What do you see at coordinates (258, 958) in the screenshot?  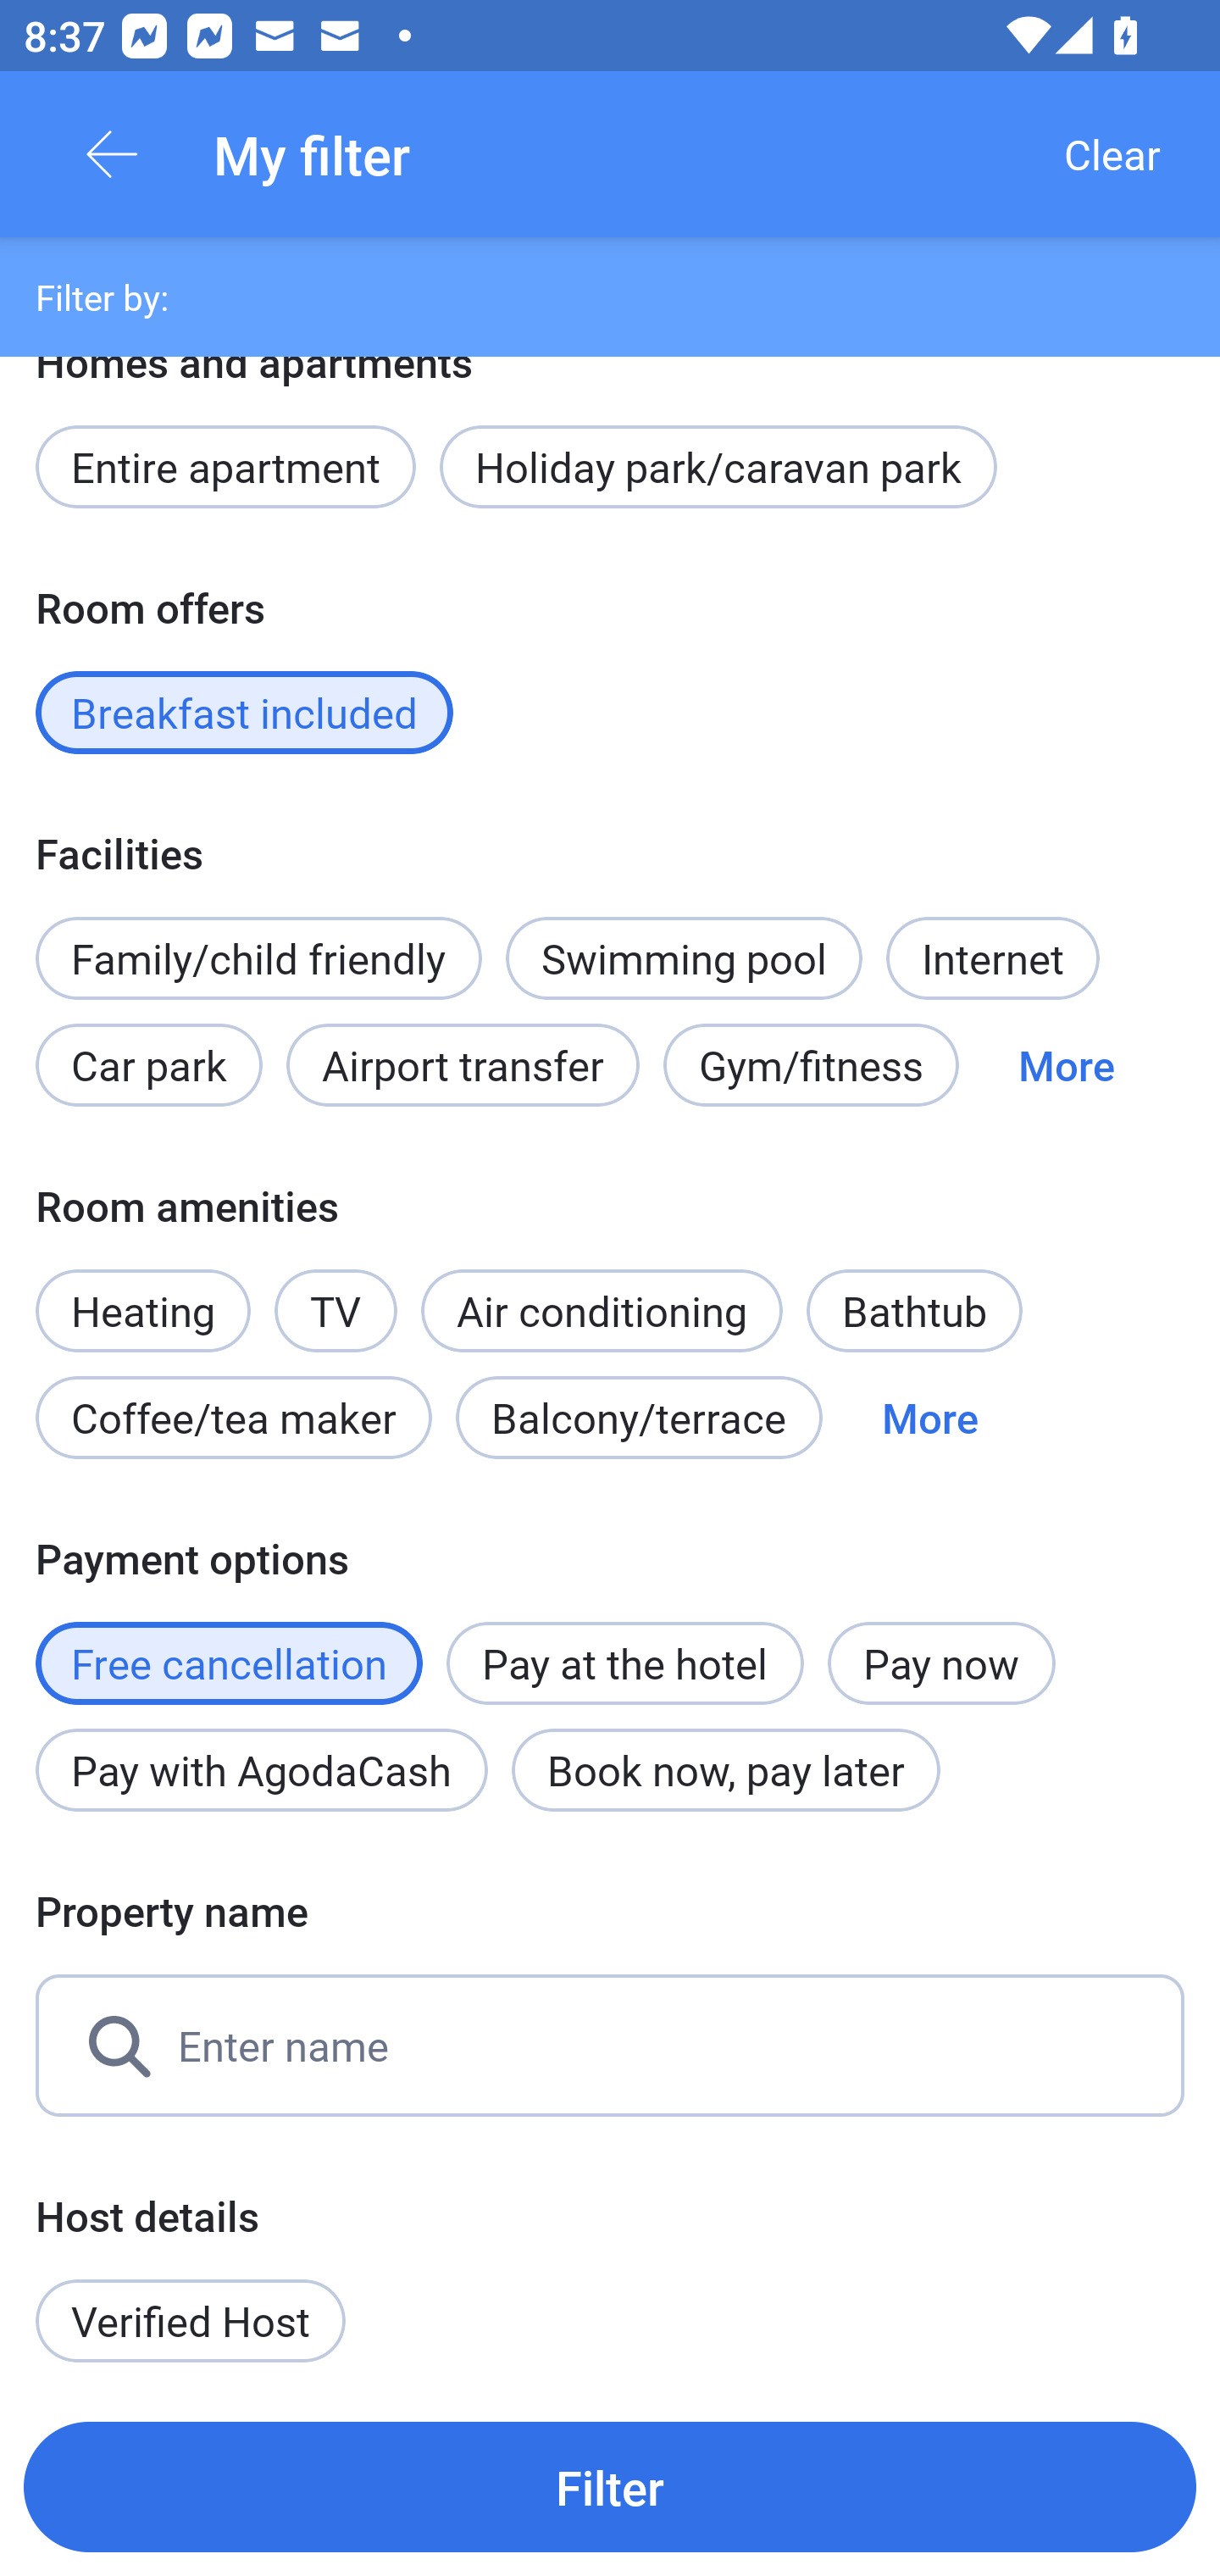 I see `Family/child friendly` at bounding box center [258, 958].